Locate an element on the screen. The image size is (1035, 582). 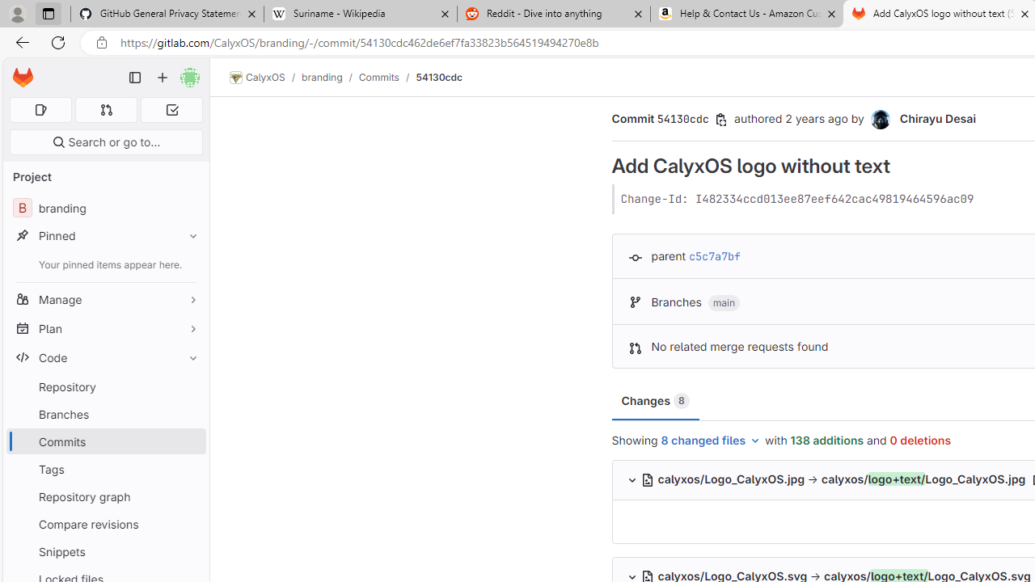
Pinned is located at coordinates (105, 236).